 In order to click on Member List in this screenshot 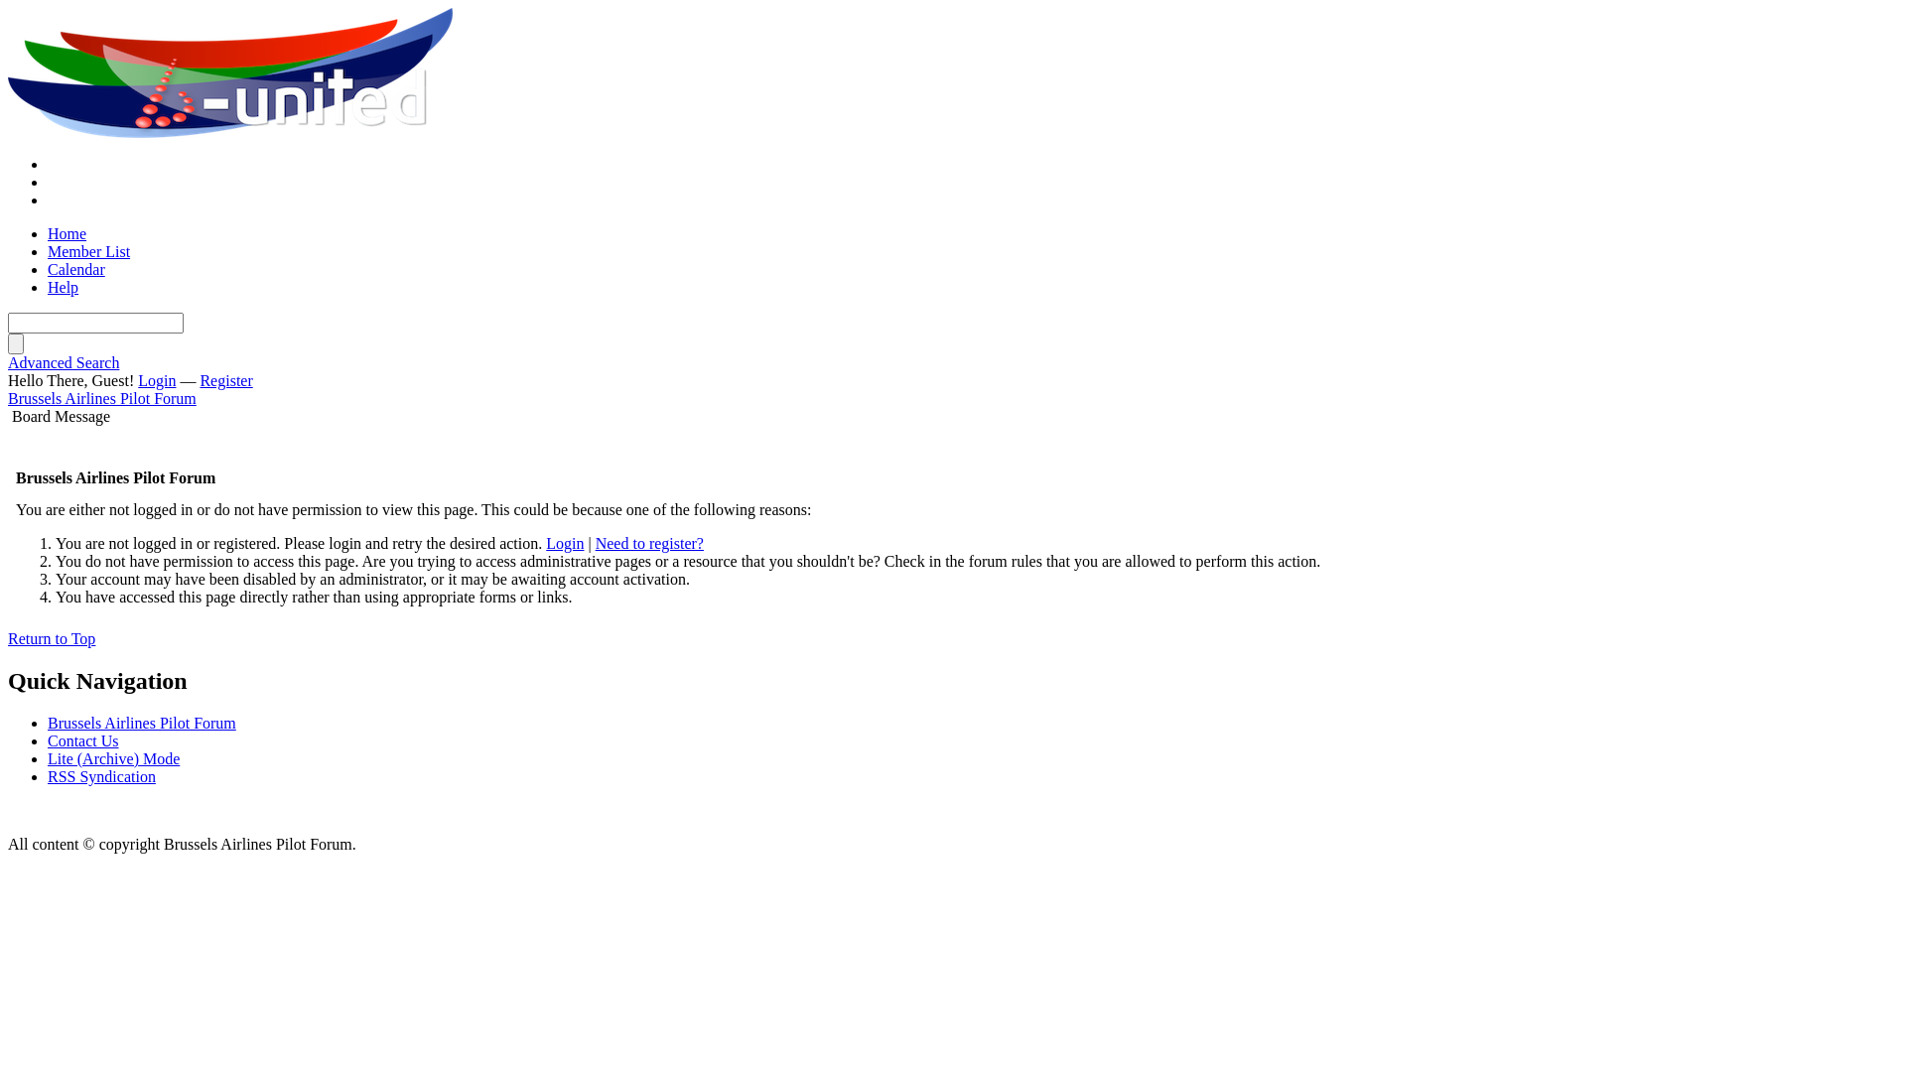, I will do `click(89, 252)`.